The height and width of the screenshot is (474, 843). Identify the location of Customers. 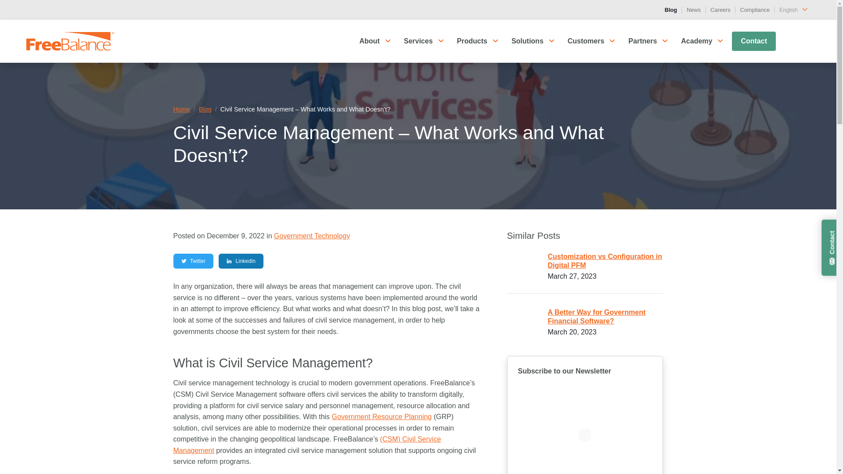
(586, 41).